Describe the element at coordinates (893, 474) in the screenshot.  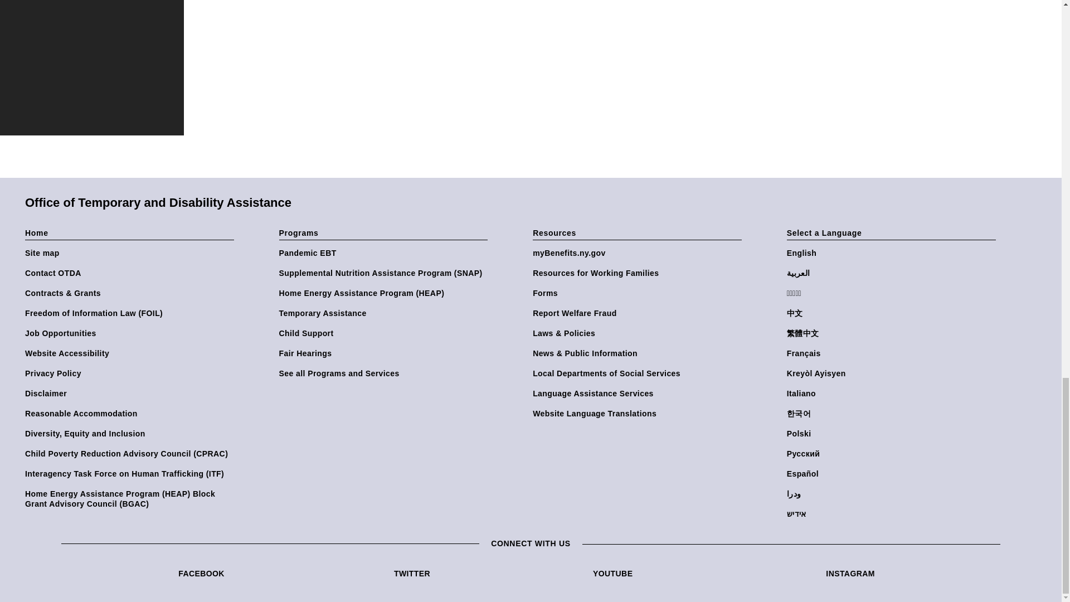
I see `Spanish` at that location.